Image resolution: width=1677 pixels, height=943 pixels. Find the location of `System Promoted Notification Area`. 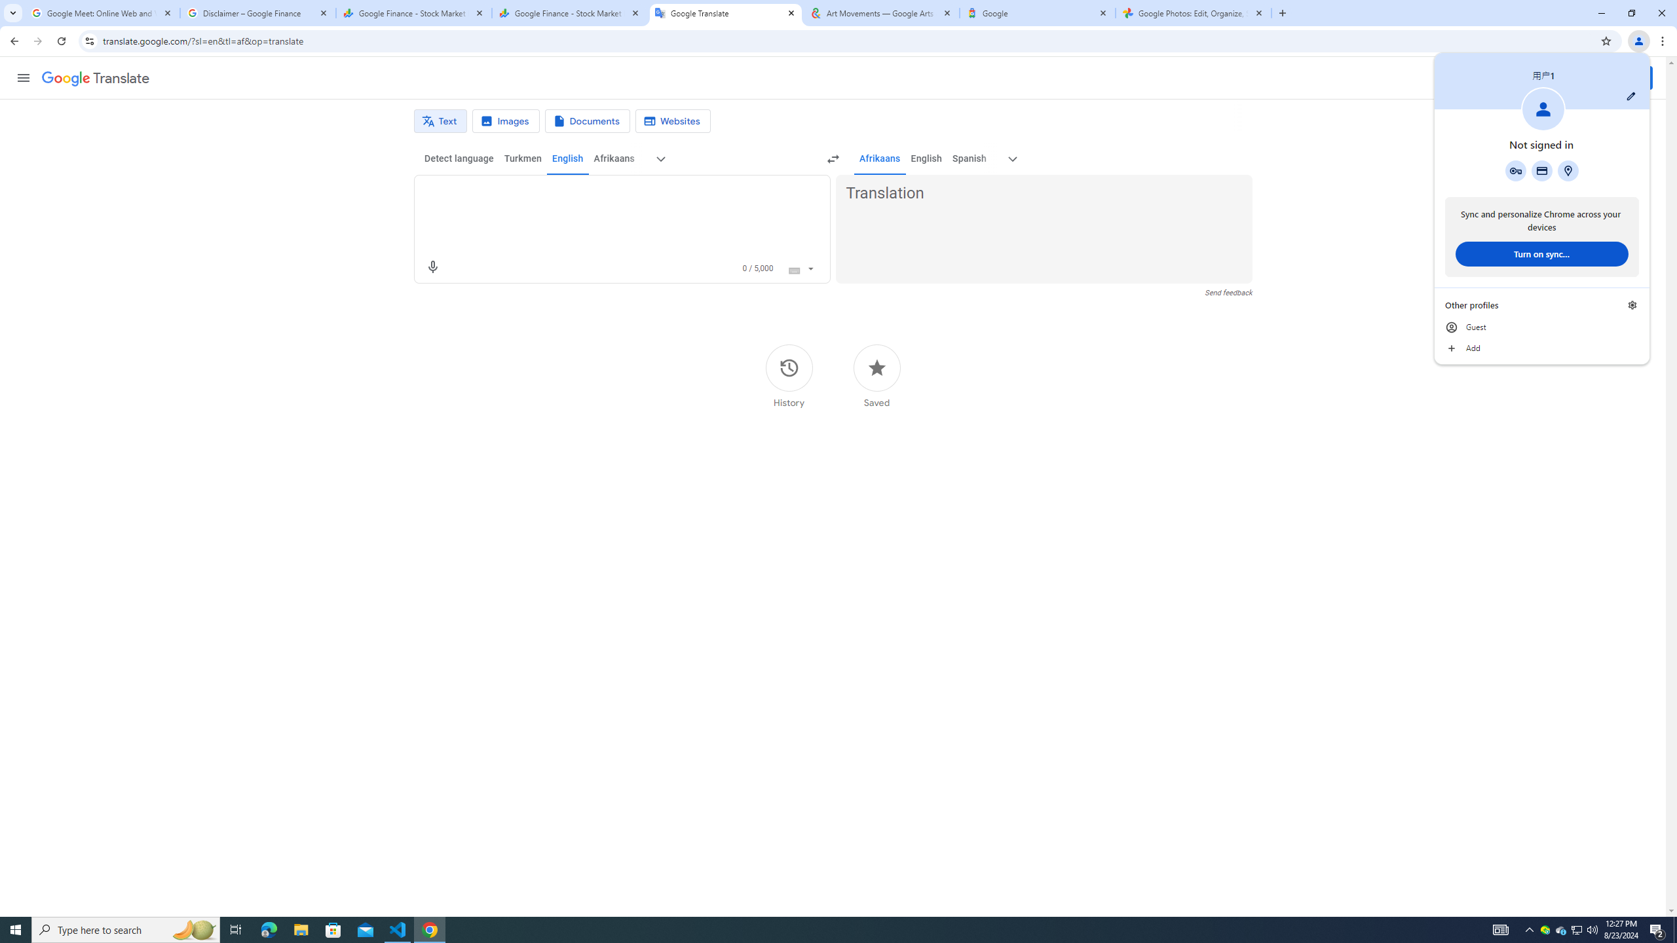

System Promoted Notification Area is located at coordinates (1545, 930).